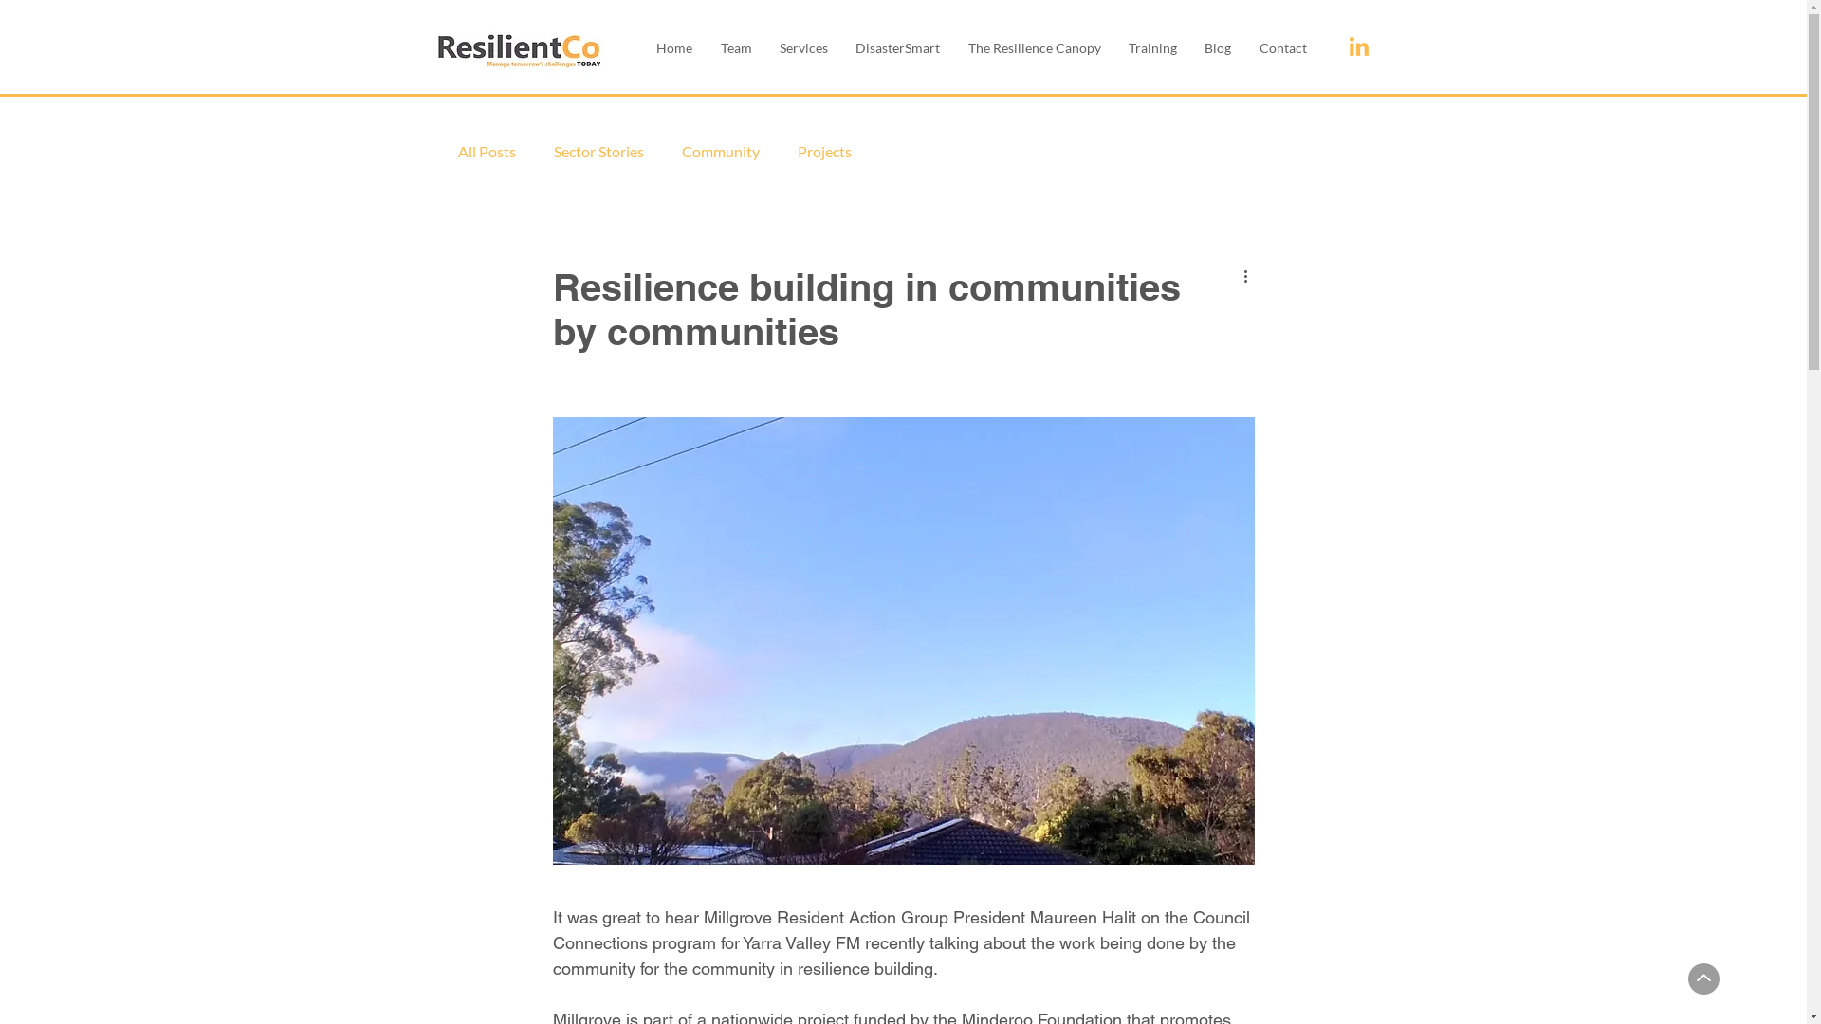 Image resolution: width=1821 pixels, height=1024 pixels. I want to click on Sector Stories, so click(599, 152).